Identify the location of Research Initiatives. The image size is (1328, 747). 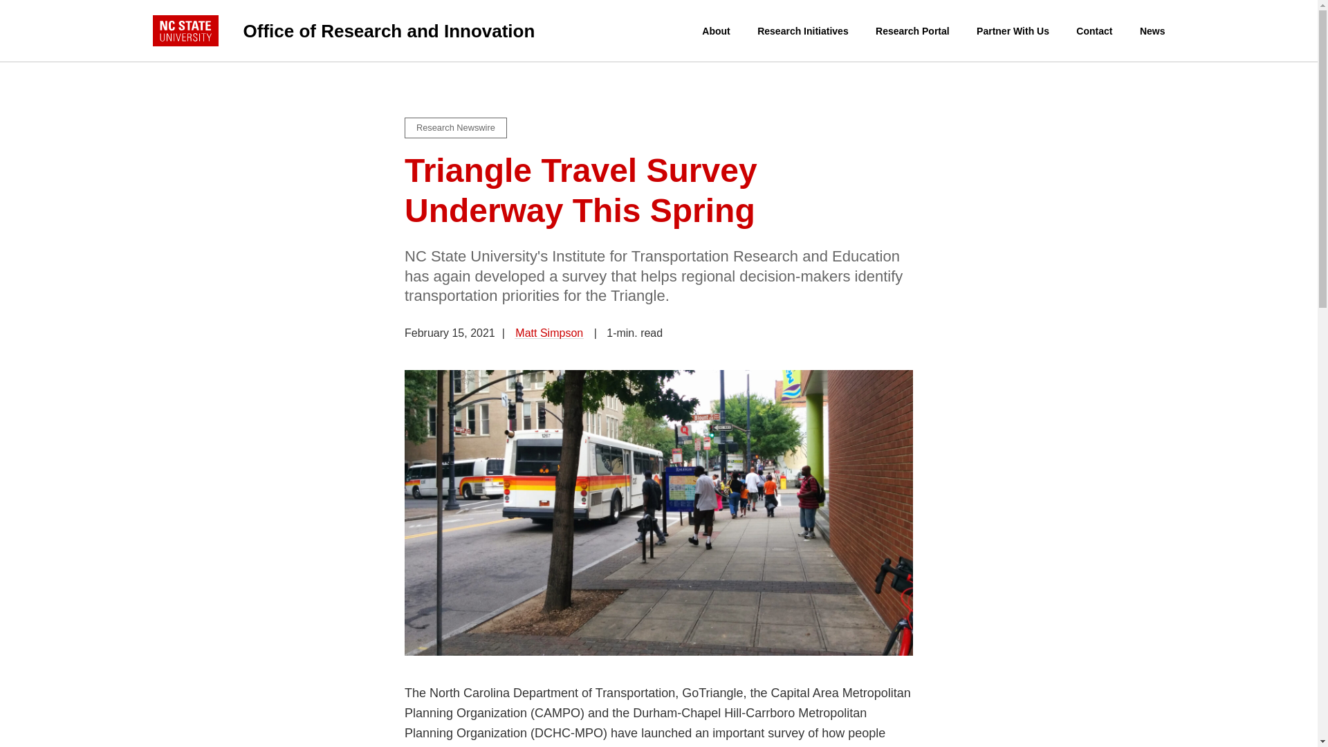
(803, 31).